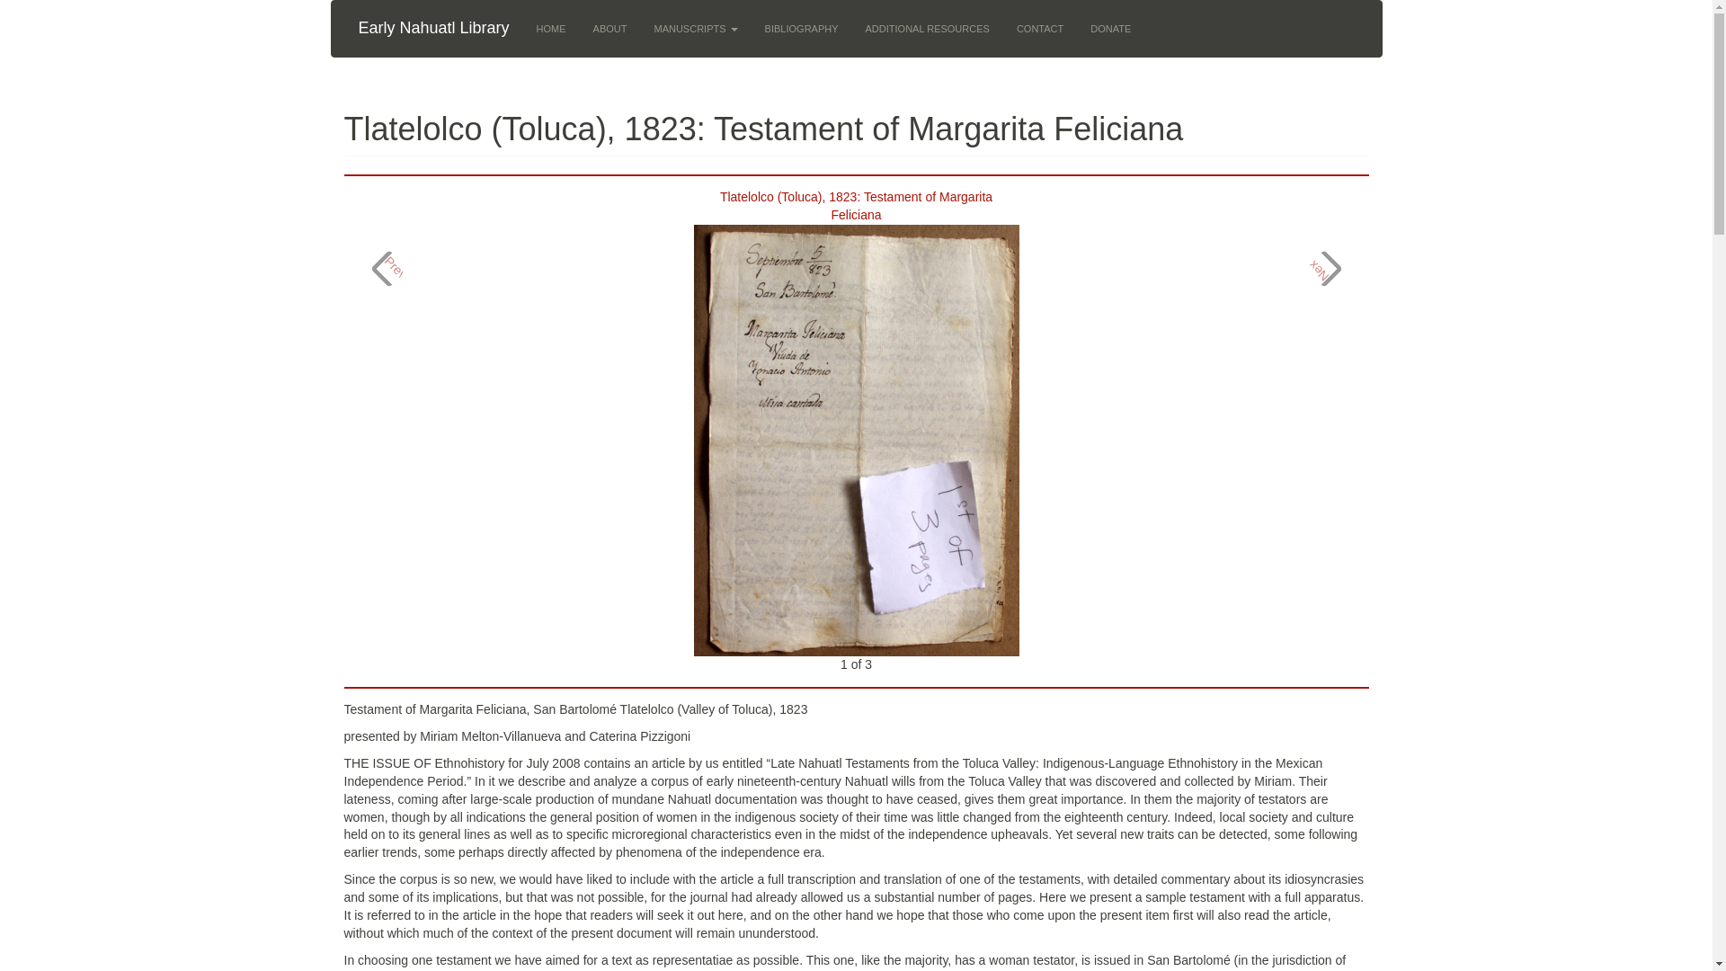 This screenshot has width=1726, height=971. What do you see at coordinates (551, 29) in the screenshot?
I see `HOME` at bounding box center [551, 29].